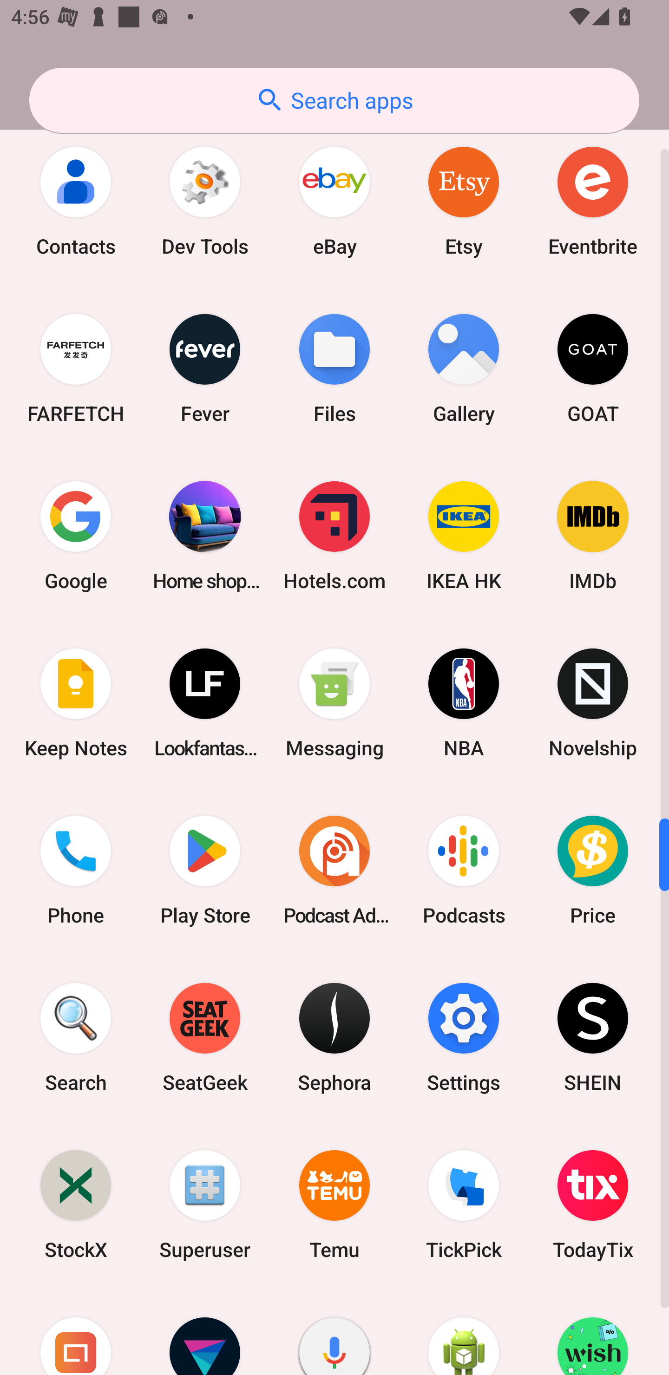 Image resolution: width=669 pixels, height=1375 pixels. I want to click on TickPick, so click(464, 1204).